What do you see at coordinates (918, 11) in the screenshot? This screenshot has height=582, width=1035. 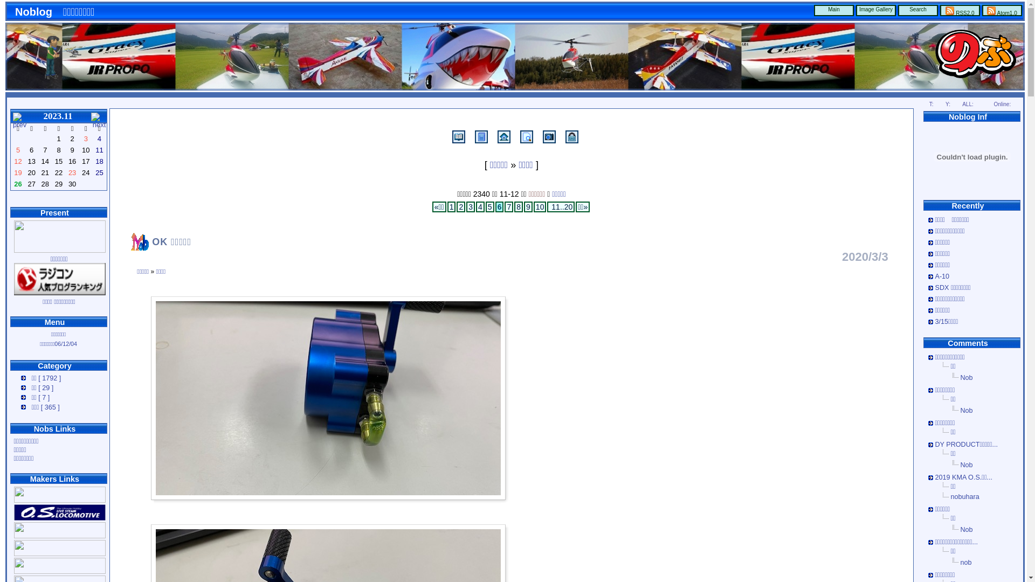 I see `Search` at bounding box center [918, 11].